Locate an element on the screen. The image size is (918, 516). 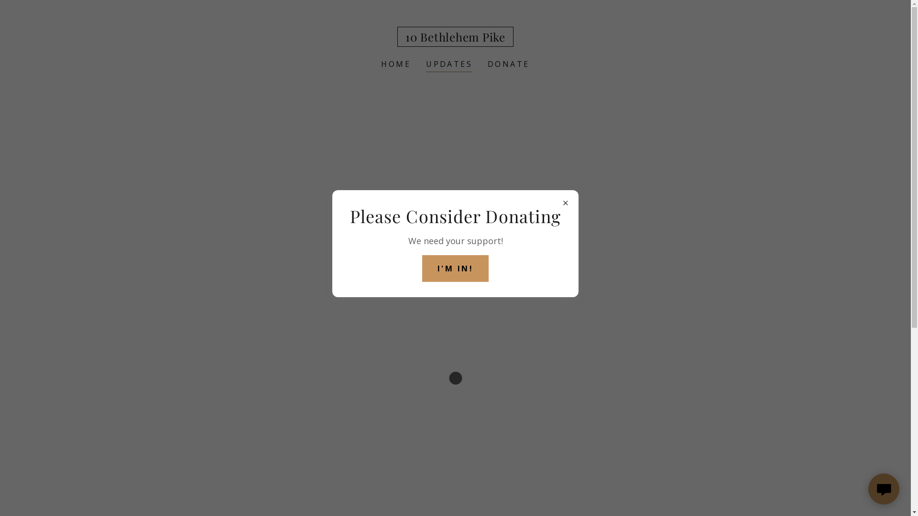
10 Bethlehem Pike is located at coordinates (455, 38).